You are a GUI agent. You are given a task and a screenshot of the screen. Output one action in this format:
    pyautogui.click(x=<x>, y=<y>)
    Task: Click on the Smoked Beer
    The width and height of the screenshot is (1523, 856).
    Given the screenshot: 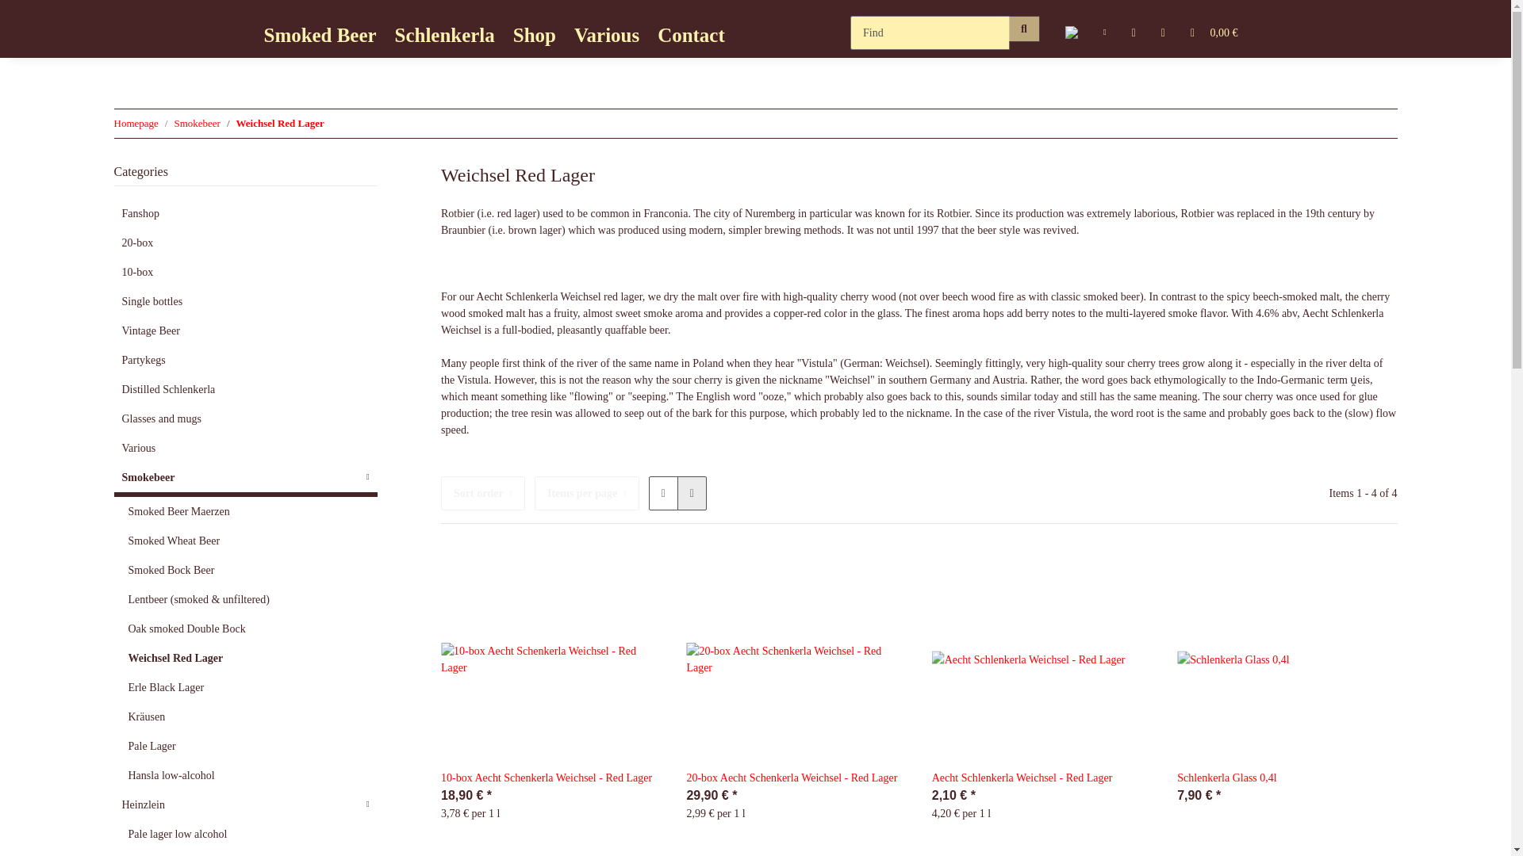 What is the action you would take?
    pyautogui.click(x=548, y=35)
    